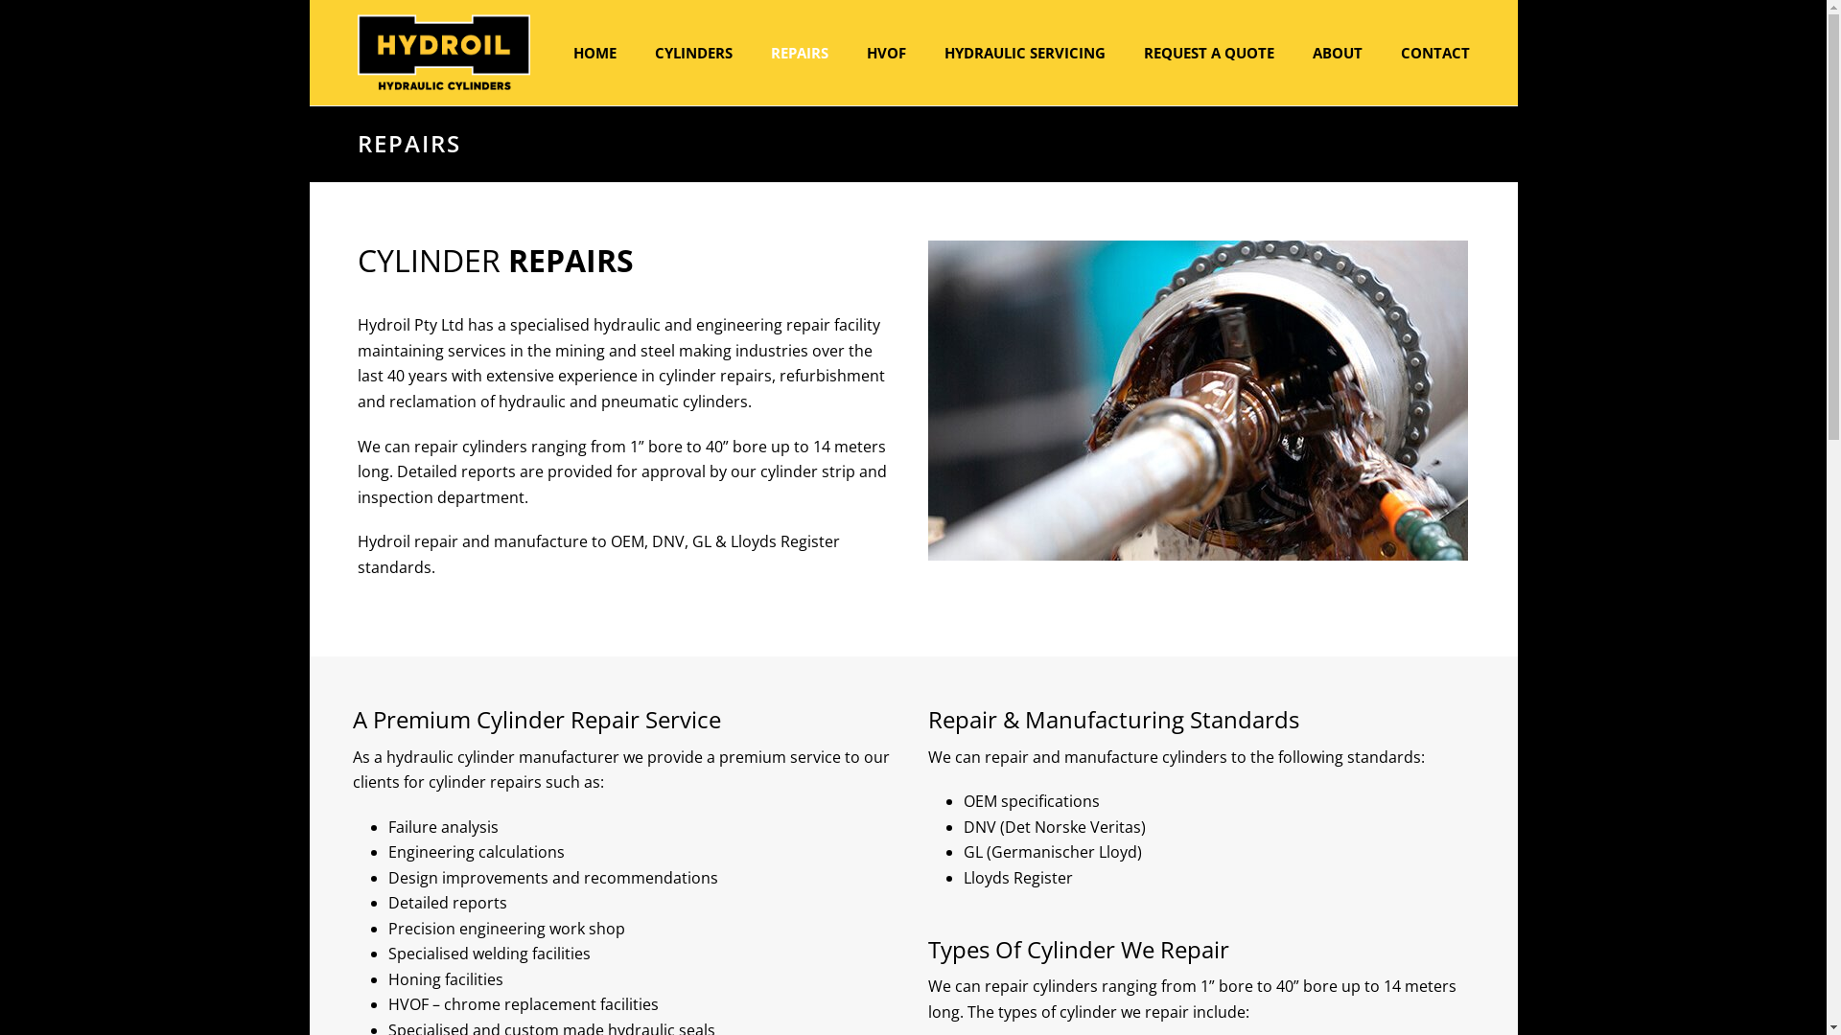 Image resolution: width=1841 pixels, height=1035 pixels. What do you see at coordinates (594, 53) in the screenshot?
I see `HOME` at bounding box center [594, 53].